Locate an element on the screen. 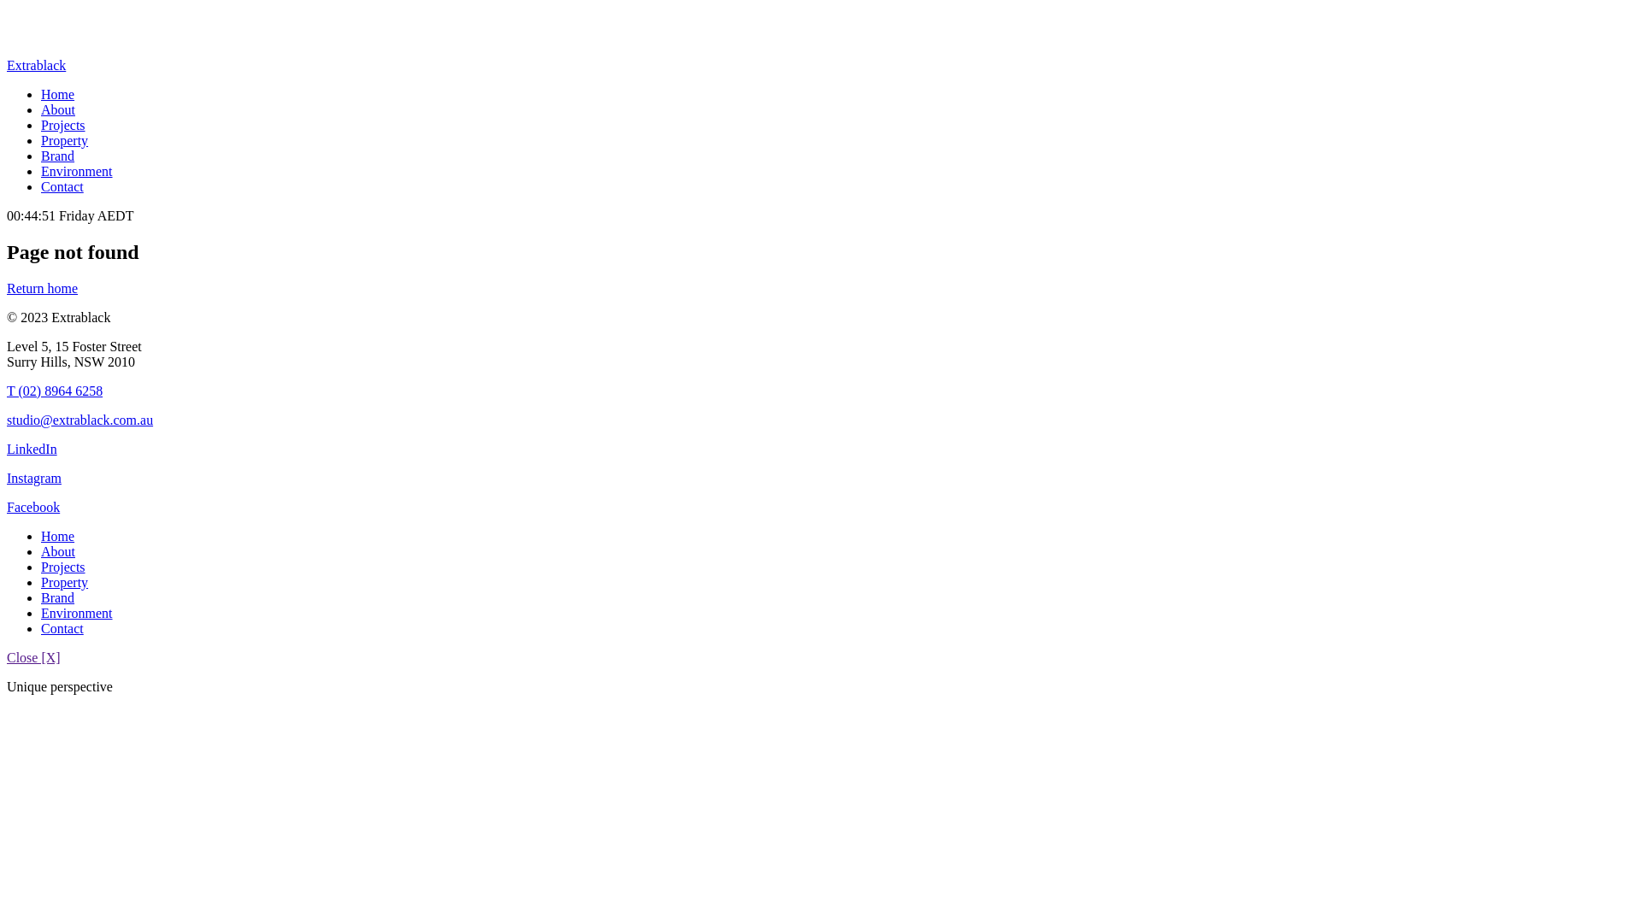  Facebook is located at coordinates (33, 508).